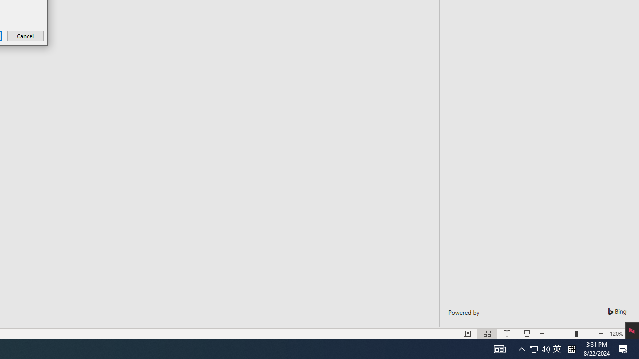 The image size is (639, 359). Describe the element at coordinates (534, 349) in the screenshot. I see `Notification Chevron` at that location.